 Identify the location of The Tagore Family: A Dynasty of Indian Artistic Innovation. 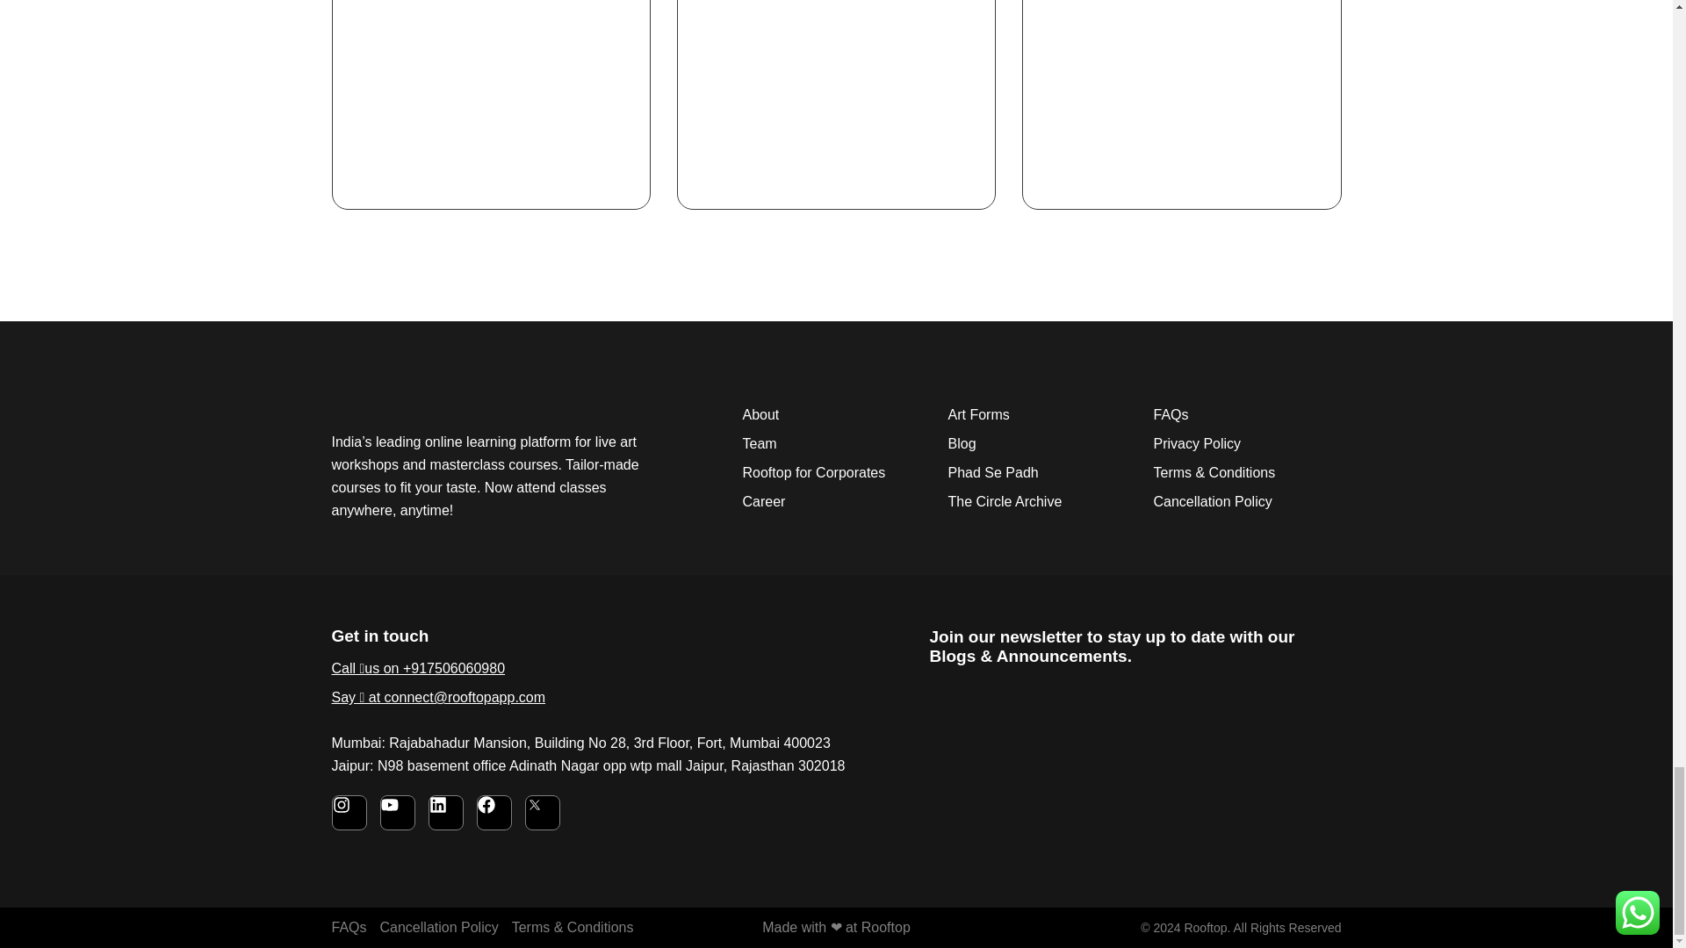
(831, 28).